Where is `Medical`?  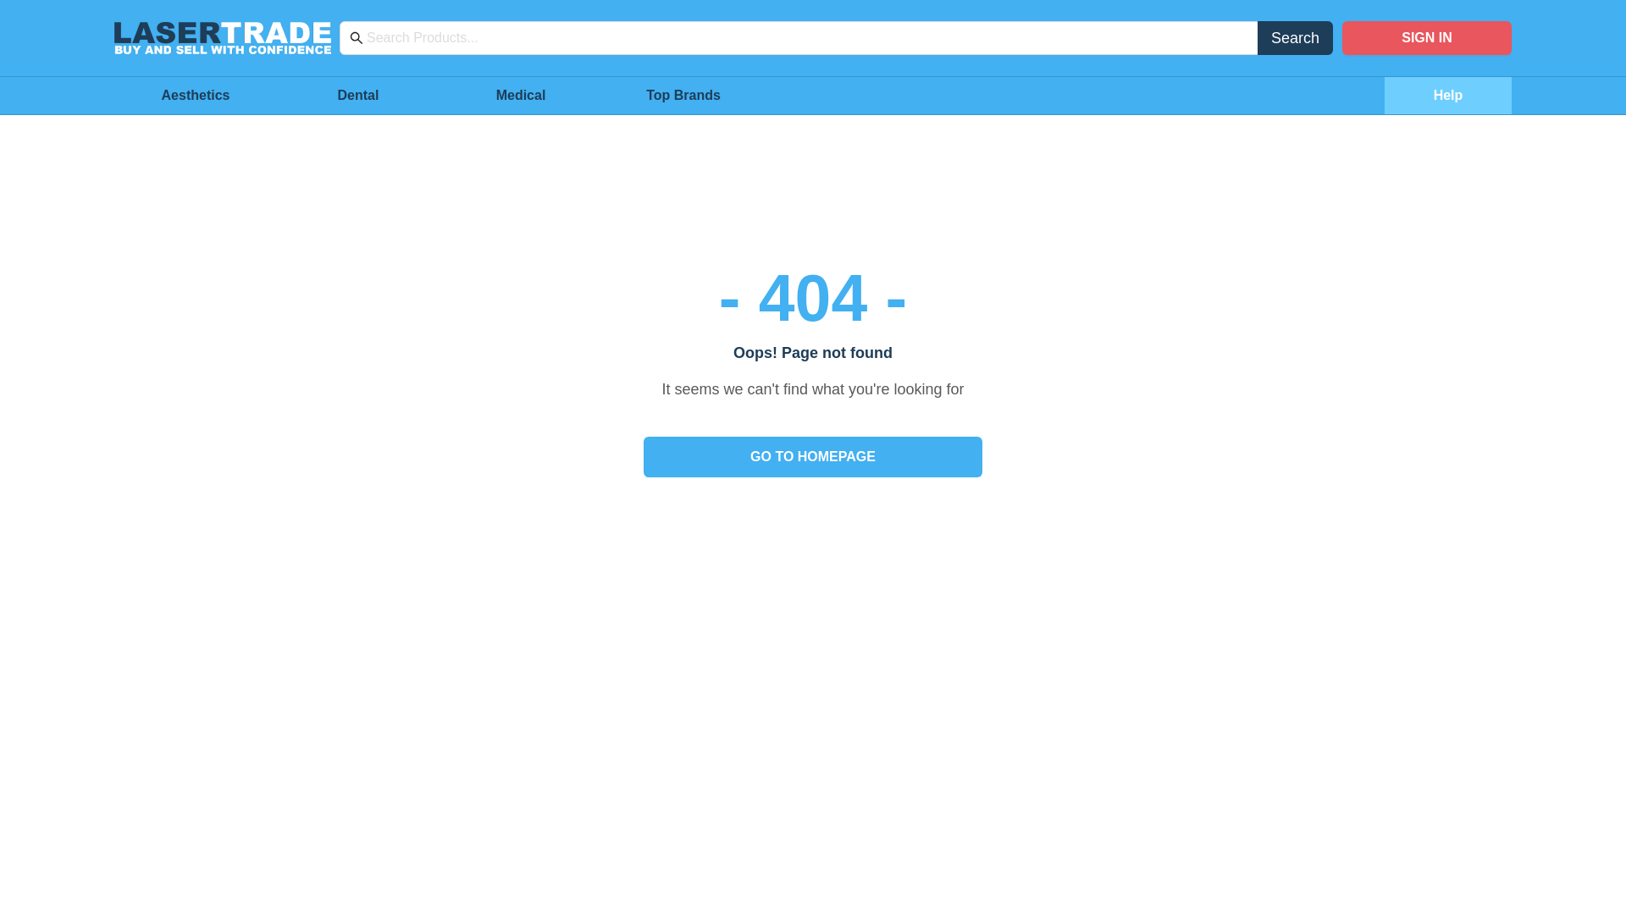
Medical is located at coordinates (521, 96).